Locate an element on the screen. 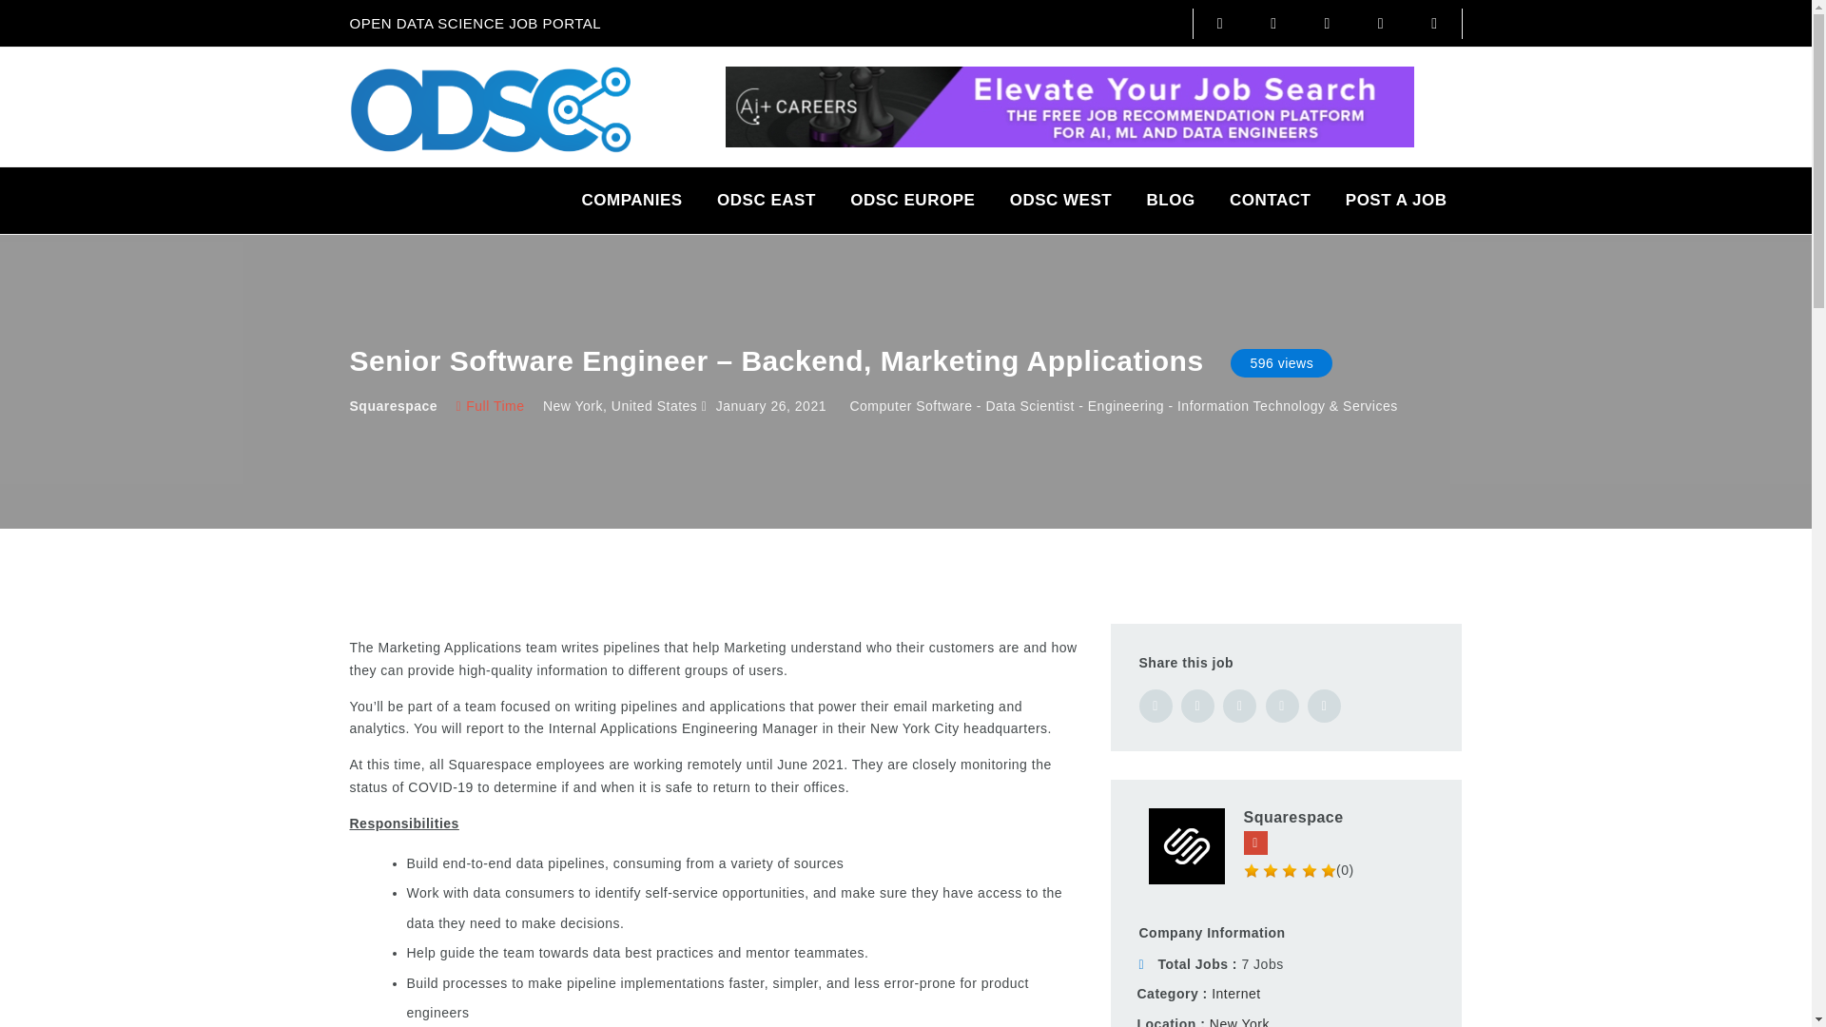 This screenshot has width=1826, height=1027. ODSC EUROPE is located at coordinates (911, 201).